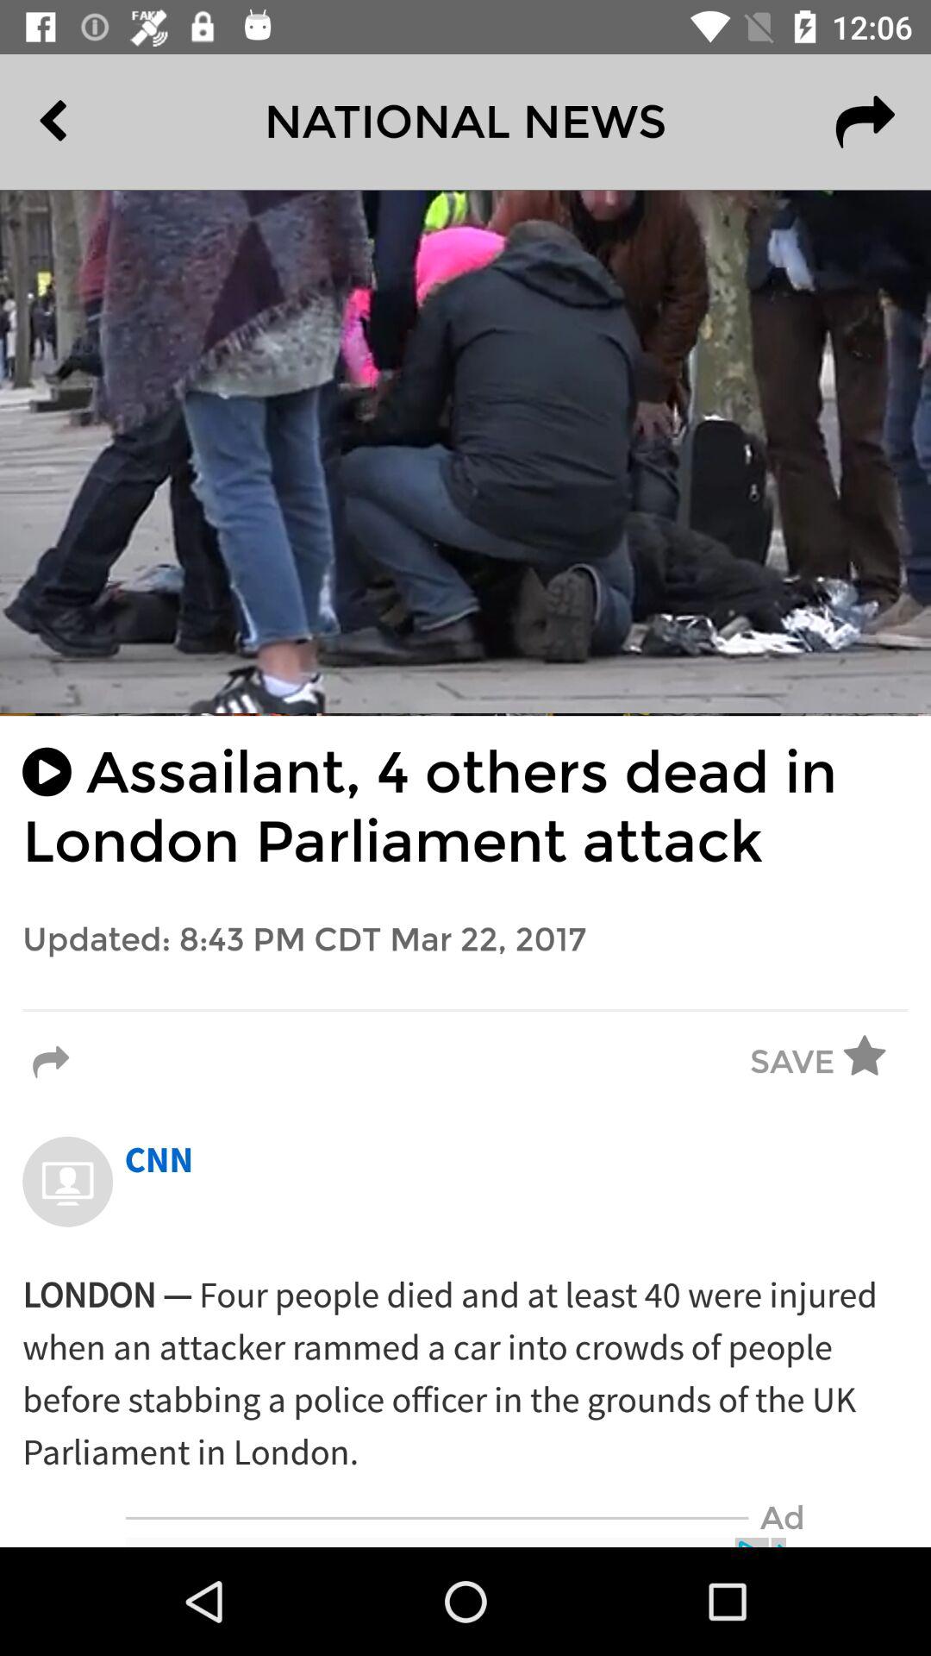 The width and height of the screenshot is (931, 1656). I want to click on tap item next to national news, so click(865, 122).